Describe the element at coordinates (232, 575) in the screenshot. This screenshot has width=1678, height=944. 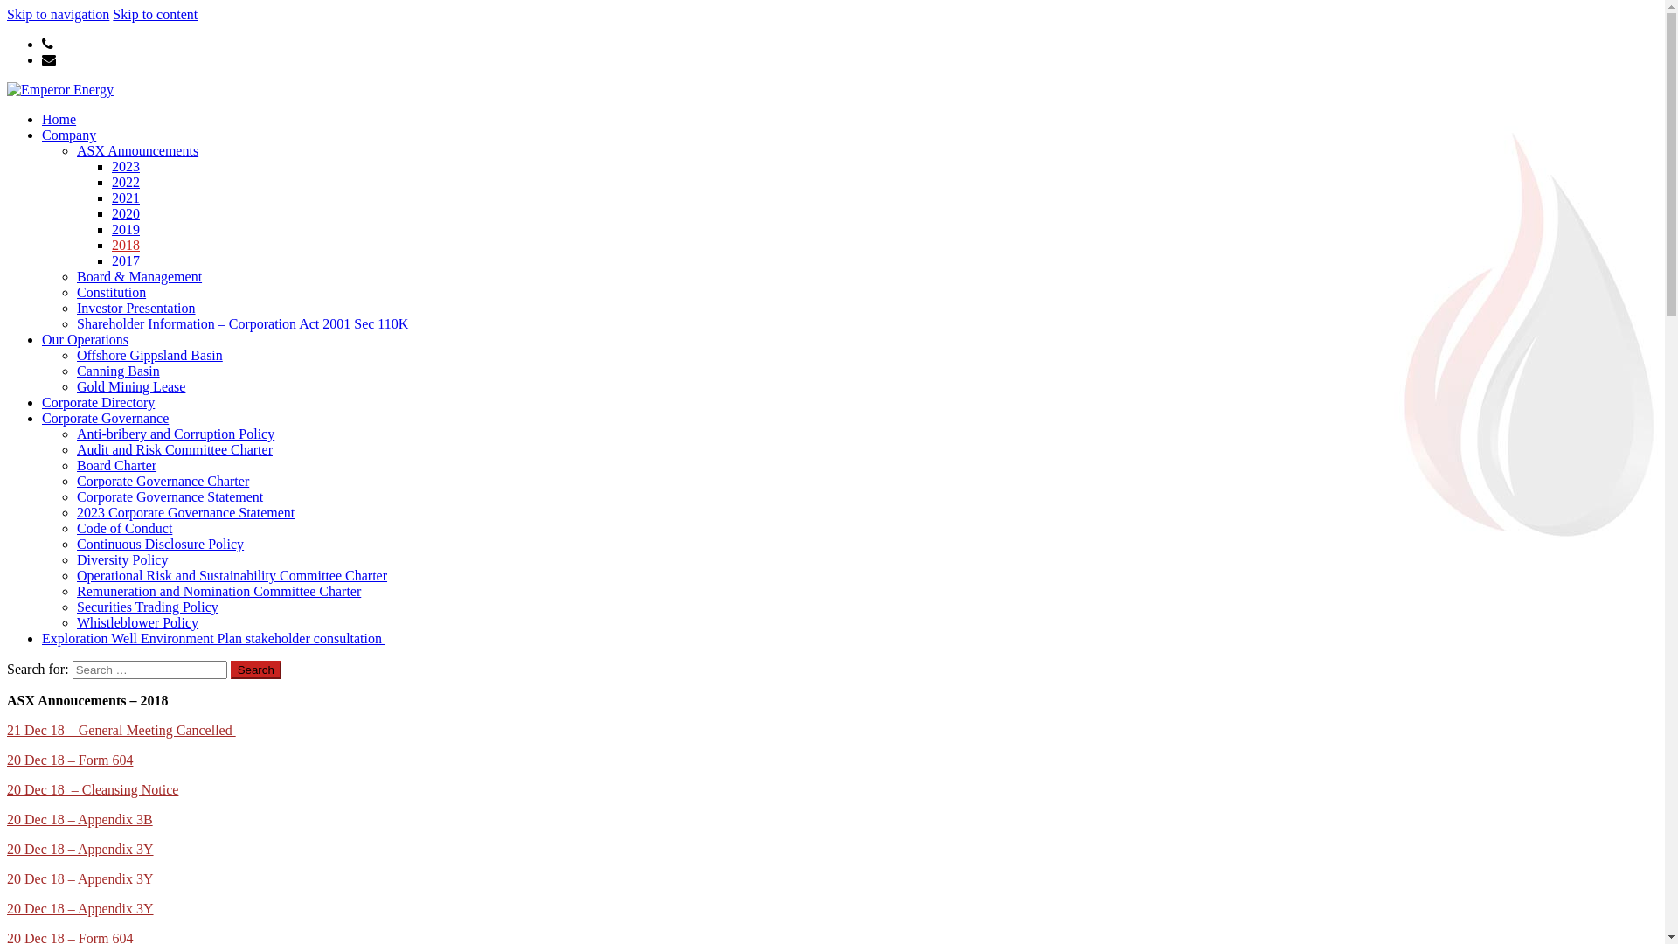
I see `Operational Risk and Sustainability Committee Charter` at that location.